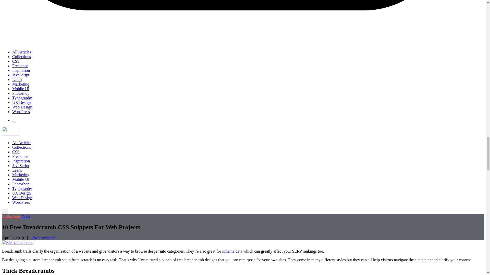 The width and height of the screenshot is (490, 275). I want to click on Web Design, so click(22, 198).